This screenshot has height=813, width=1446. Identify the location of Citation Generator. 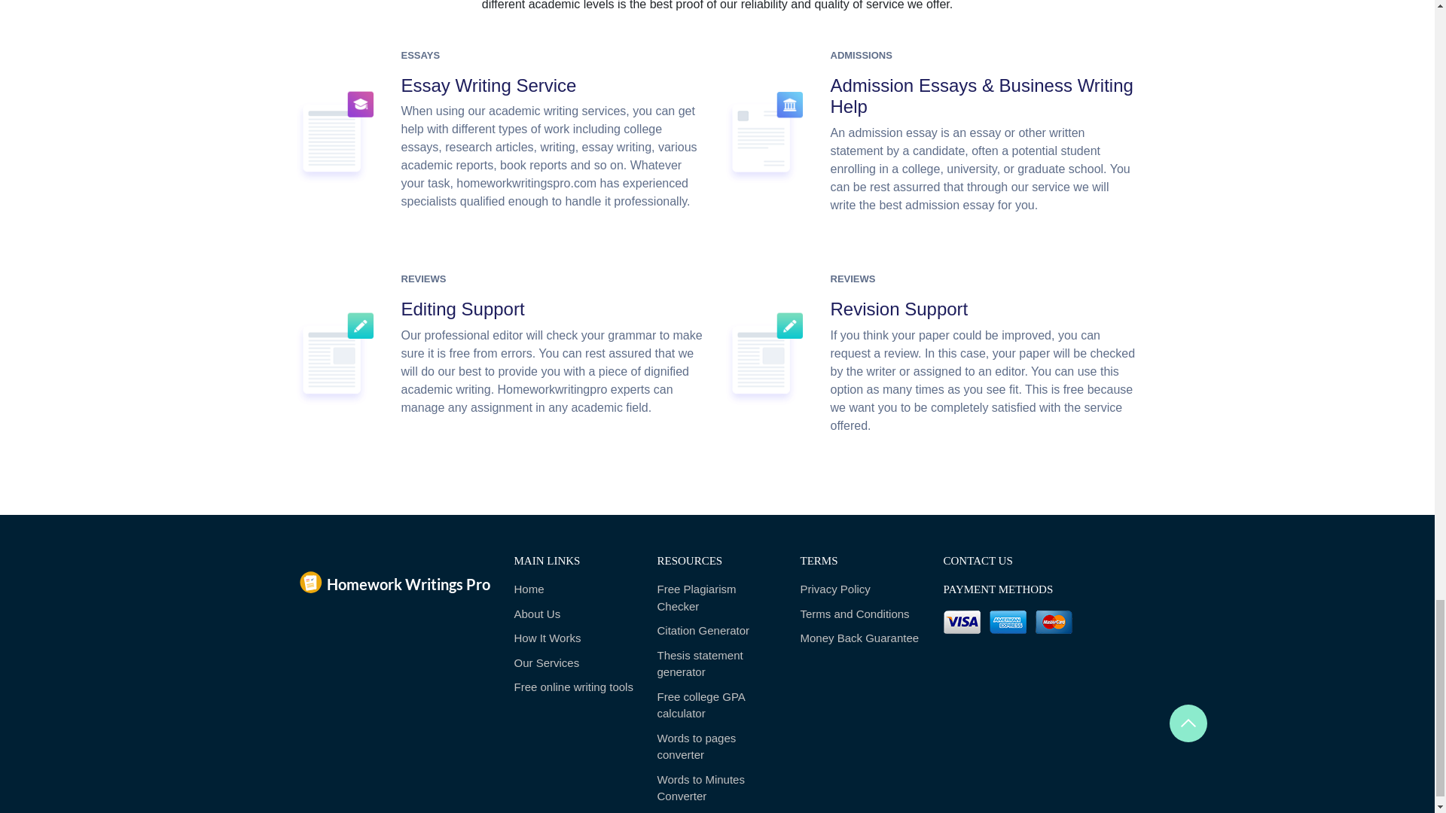
(717, 631).